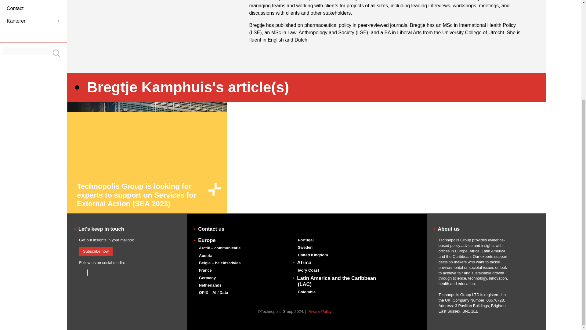 Image resolution: width=586 pixels, height=330 pixels. I want to click on Twitter, so click(92, 273).